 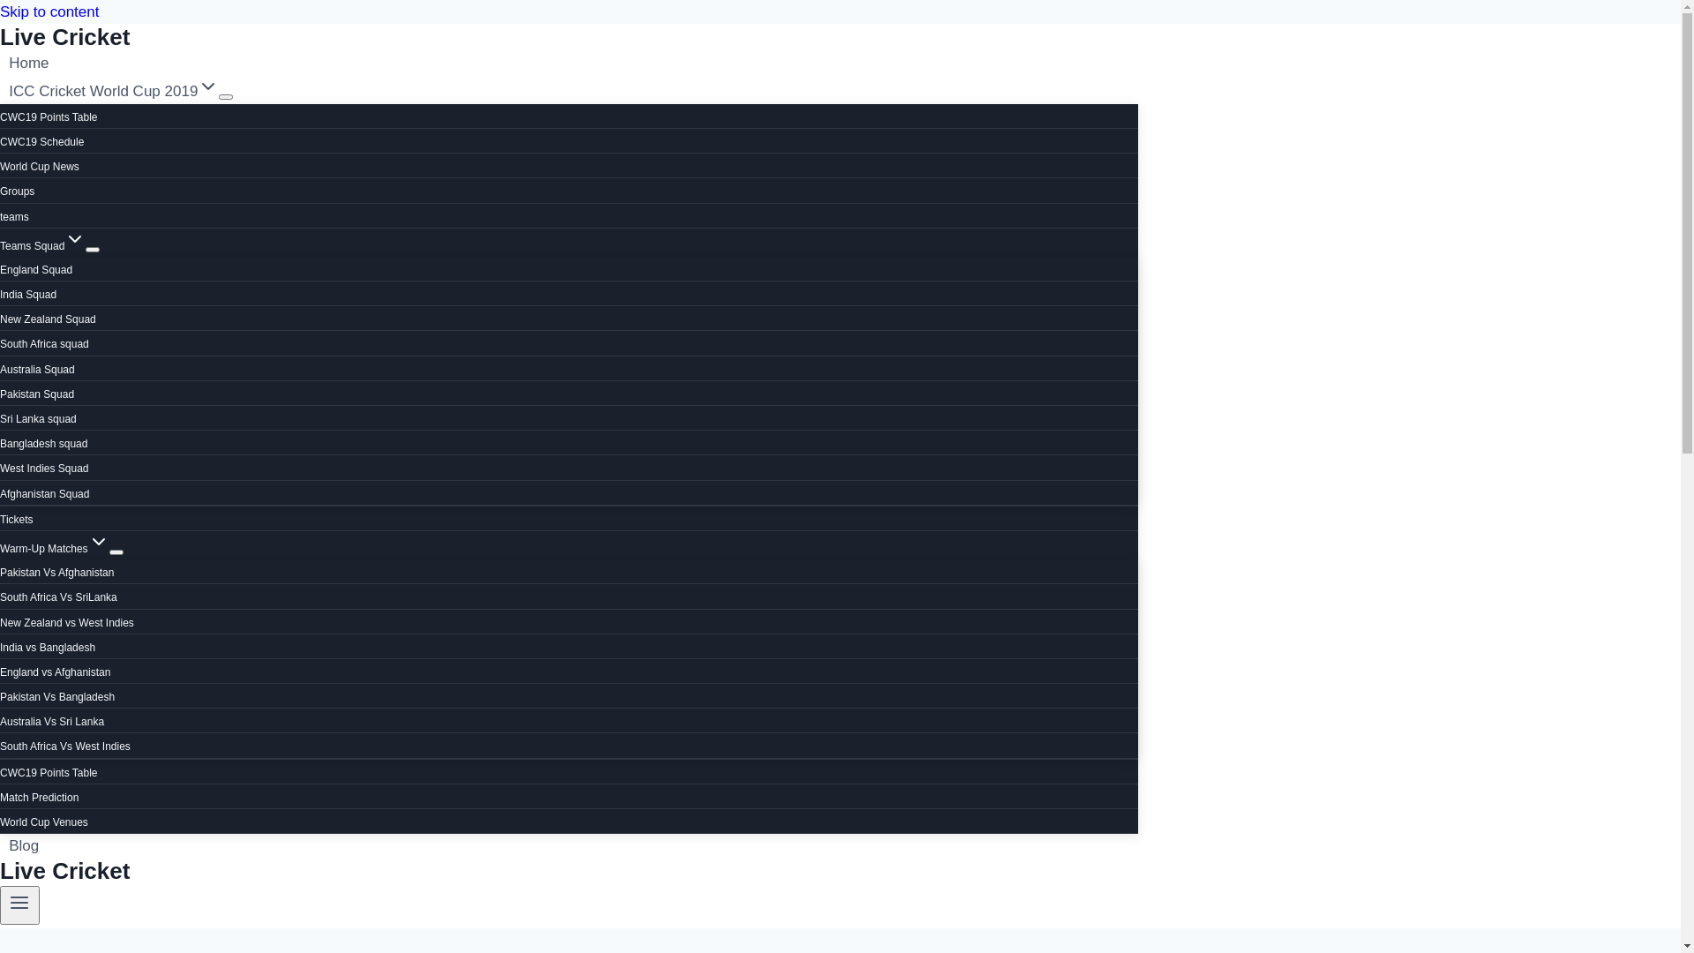 What do you see at coordinates (569, 872) in the screenshot?
I see `Live Cricket` at bounding box center [569, 872].